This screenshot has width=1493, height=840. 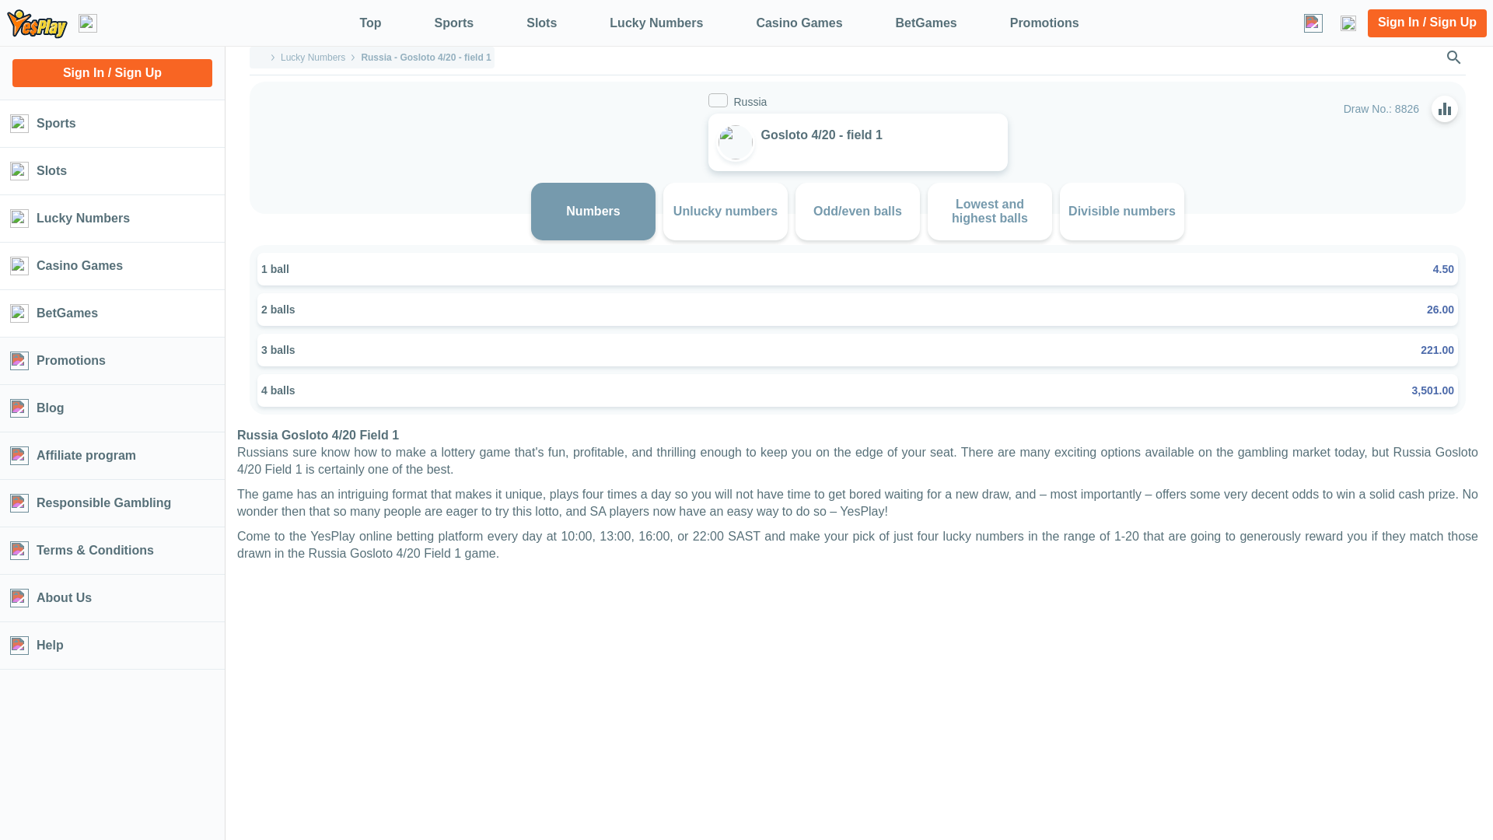 I want to click on Promotions, so click(x=112, y=361).